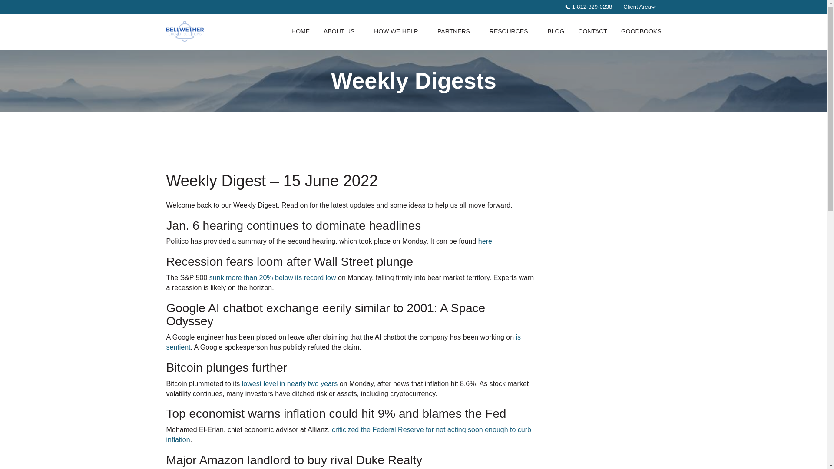 This screenshot has width=834, height=469. Describe the element at coordinates (589, 7) in the screenshot. I see `1-812-329-0238` at that location.